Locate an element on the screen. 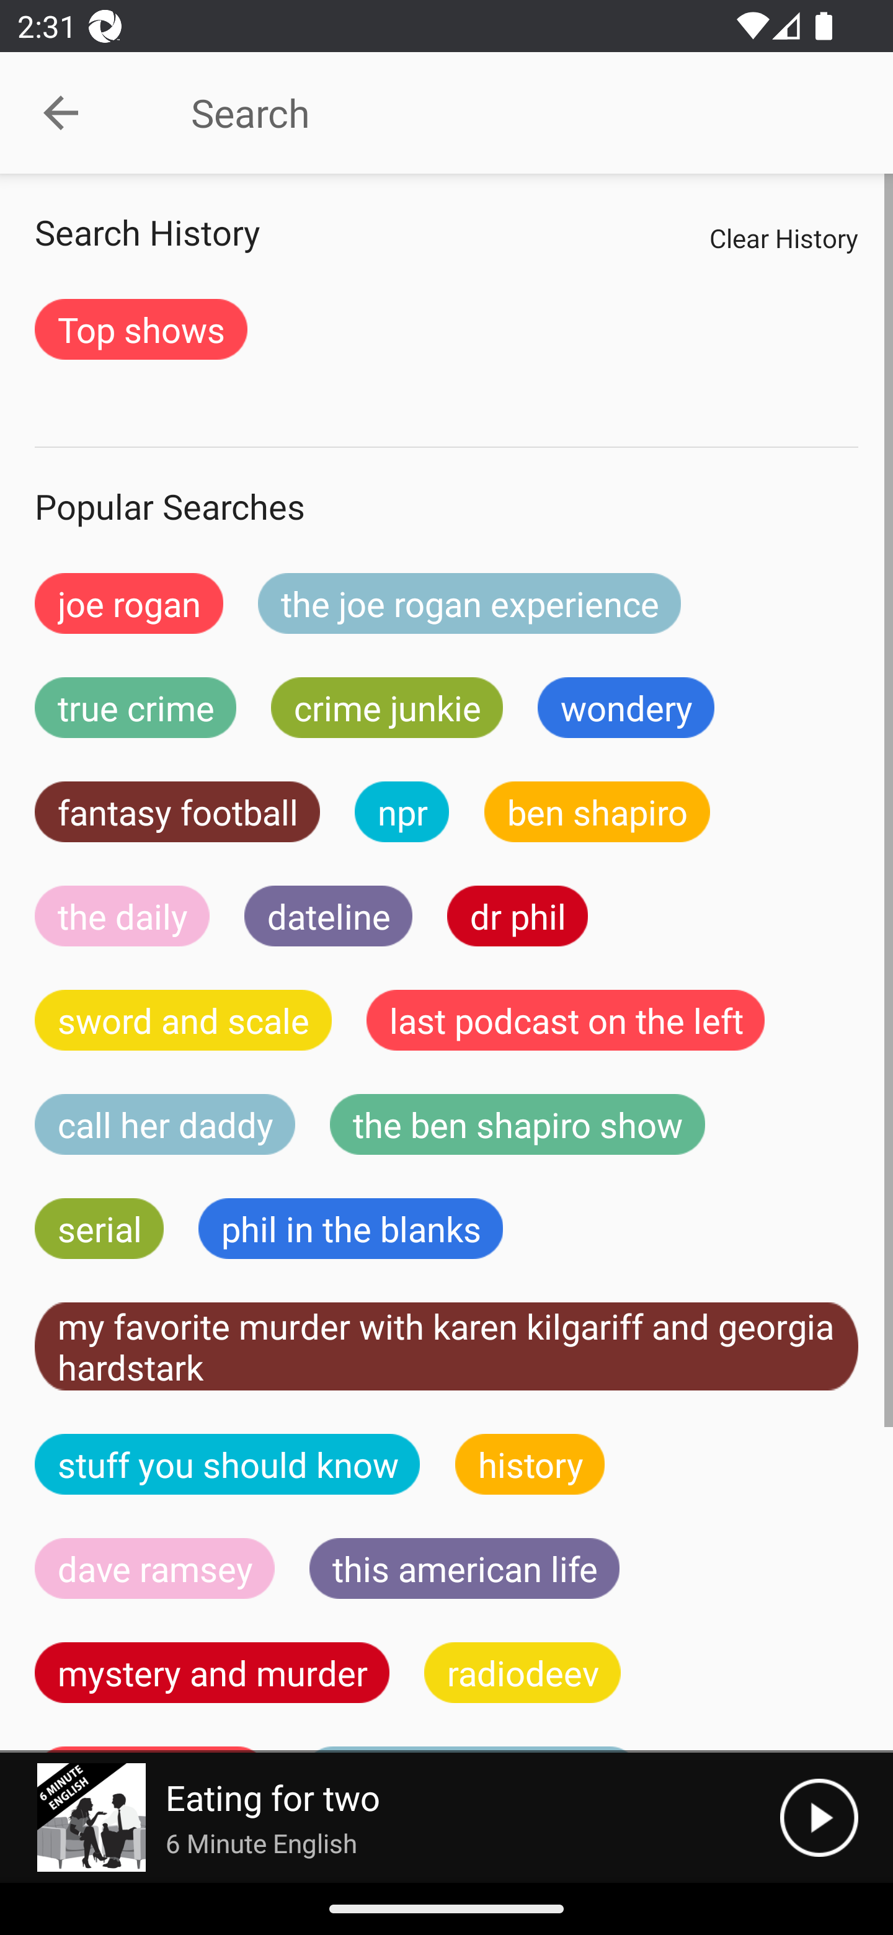 The height and width of the screenshot is (1935, 893). fantasy football is located at coordinates (177, 811).